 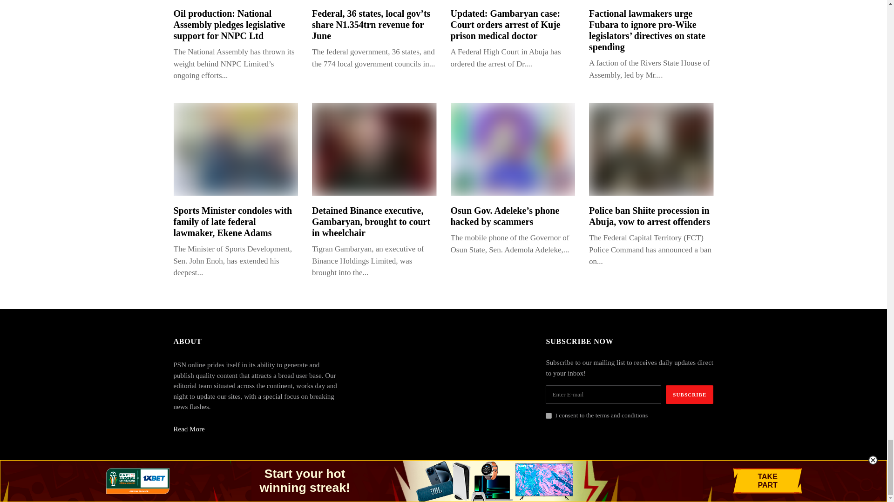 I want to click on Subscribe, so click(x=690, y=395).